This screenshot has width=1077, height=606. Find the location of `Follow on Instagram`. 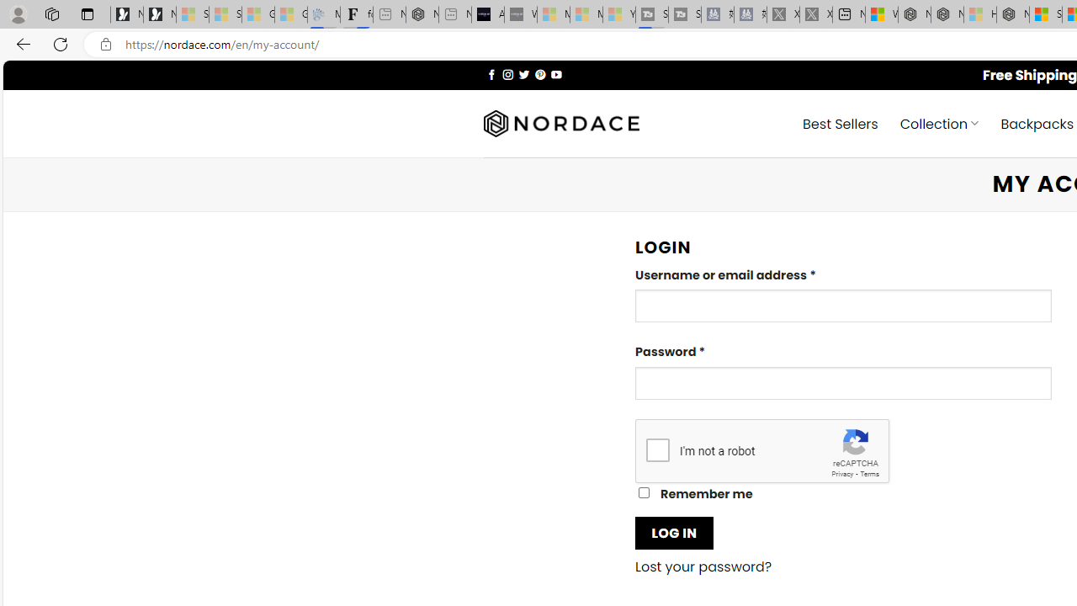

Follow on Instagram is located at coordinates (507, 74).